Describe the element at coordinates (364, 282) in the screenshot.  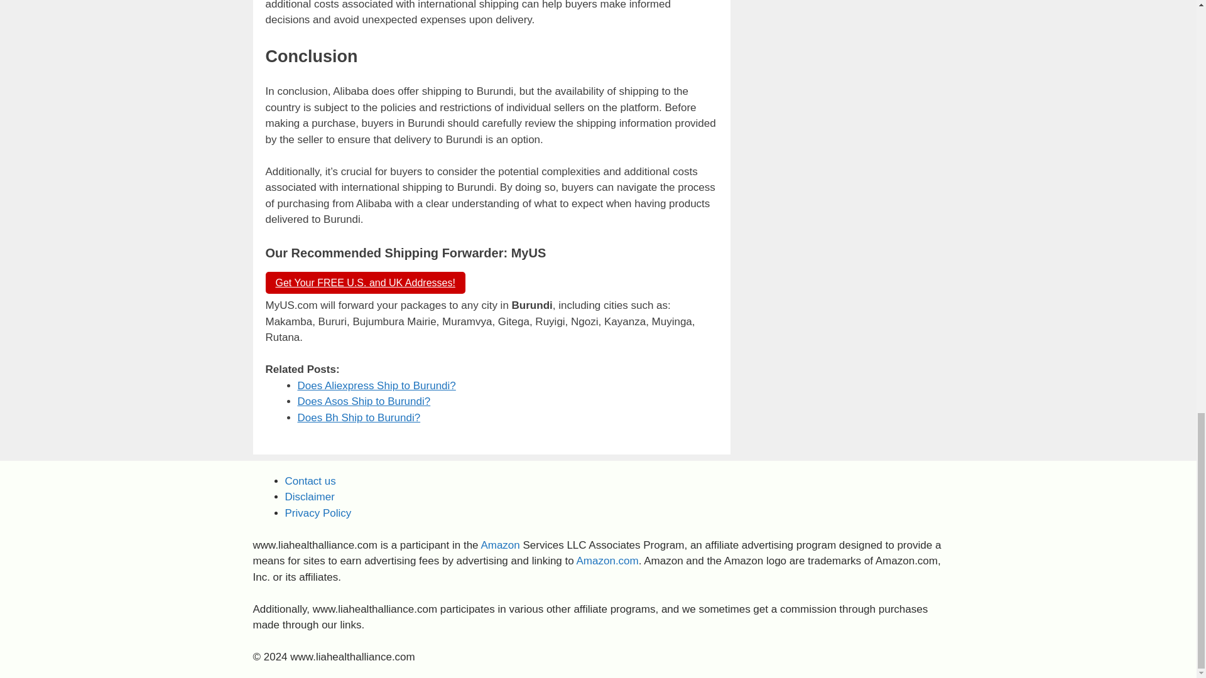
I see `Get Your FREE U.S. and UK Addresses!` at that location.